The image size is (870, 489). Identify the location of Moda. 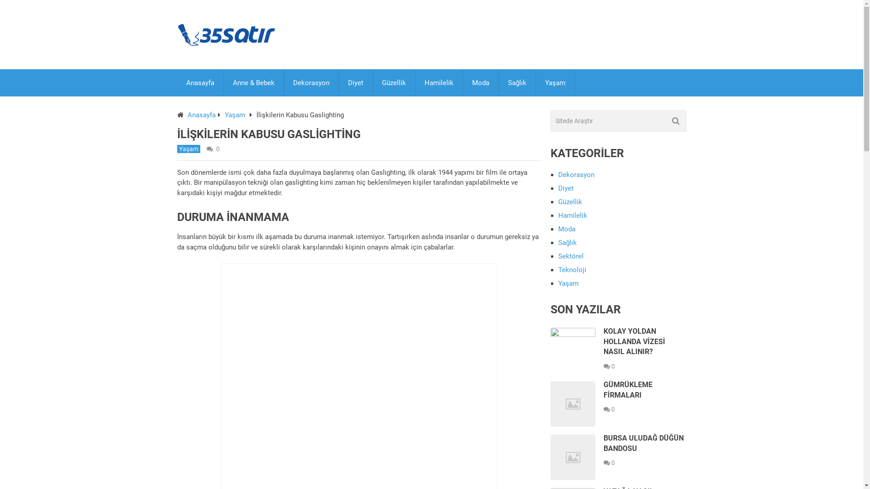
(481, 83).